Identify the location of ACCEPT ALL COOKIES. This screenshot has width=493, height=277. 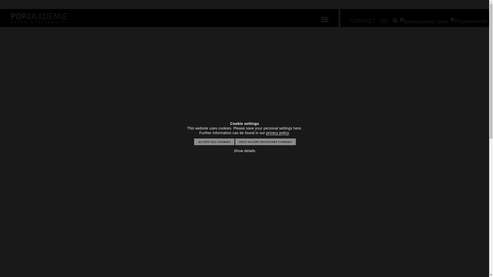
(357, 236).